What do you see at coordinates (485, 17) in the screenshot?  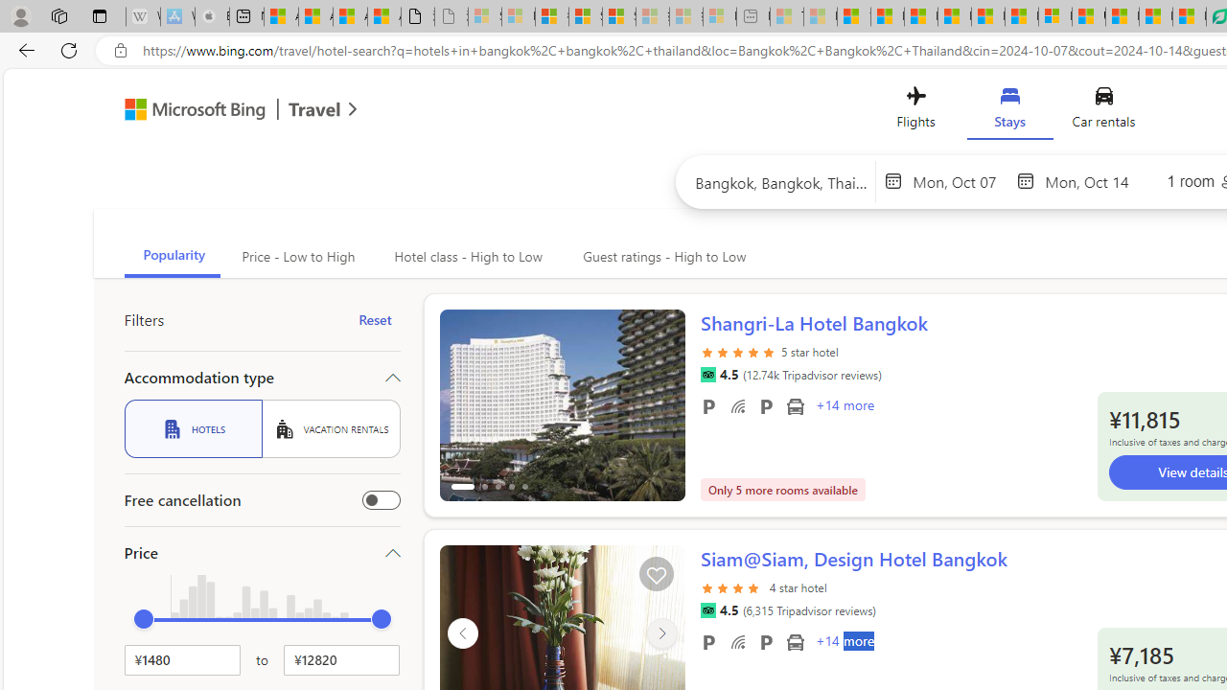 I see `Sign in to your Microsoft account - Sleeping` at bounding box center [485, 17].